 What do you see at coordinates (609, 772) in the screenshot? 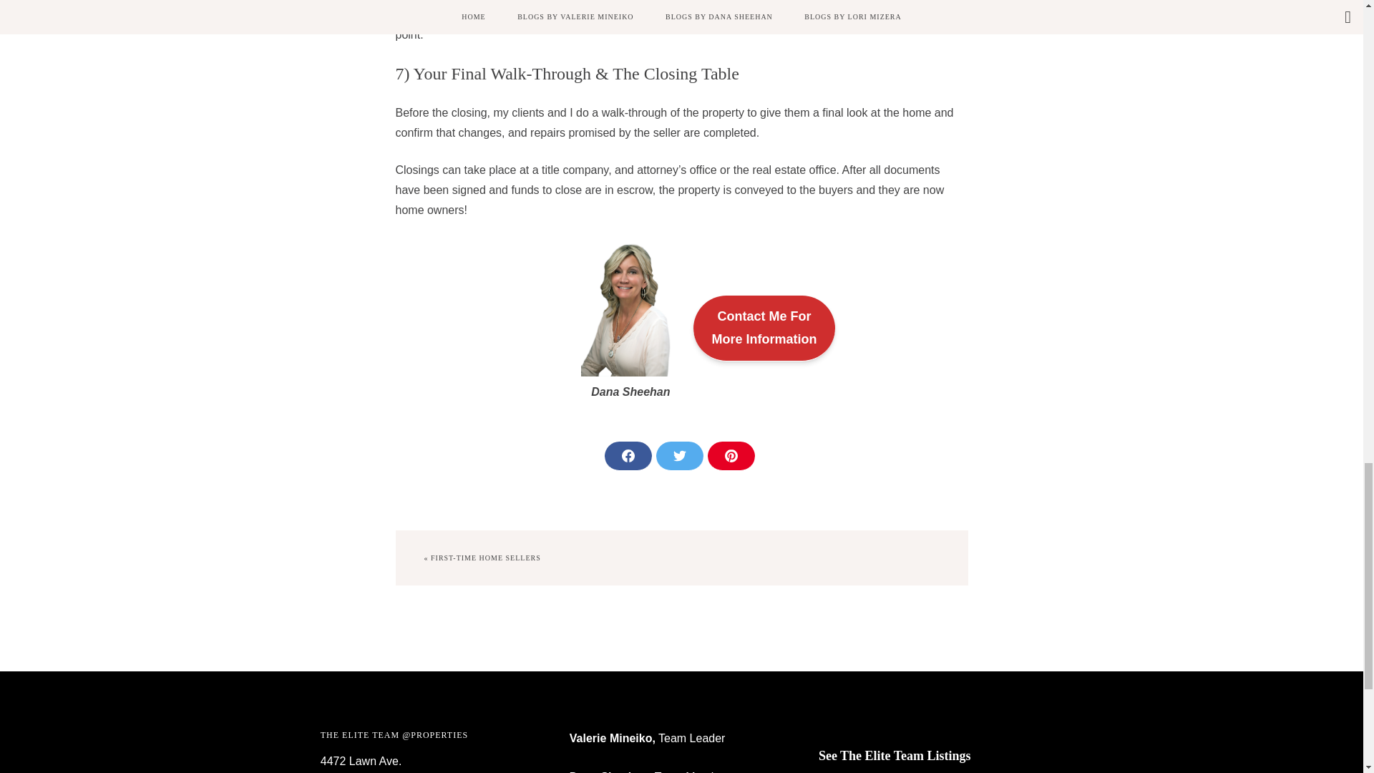
I see `Dana Sheehan` at bounding box center [609, 772].